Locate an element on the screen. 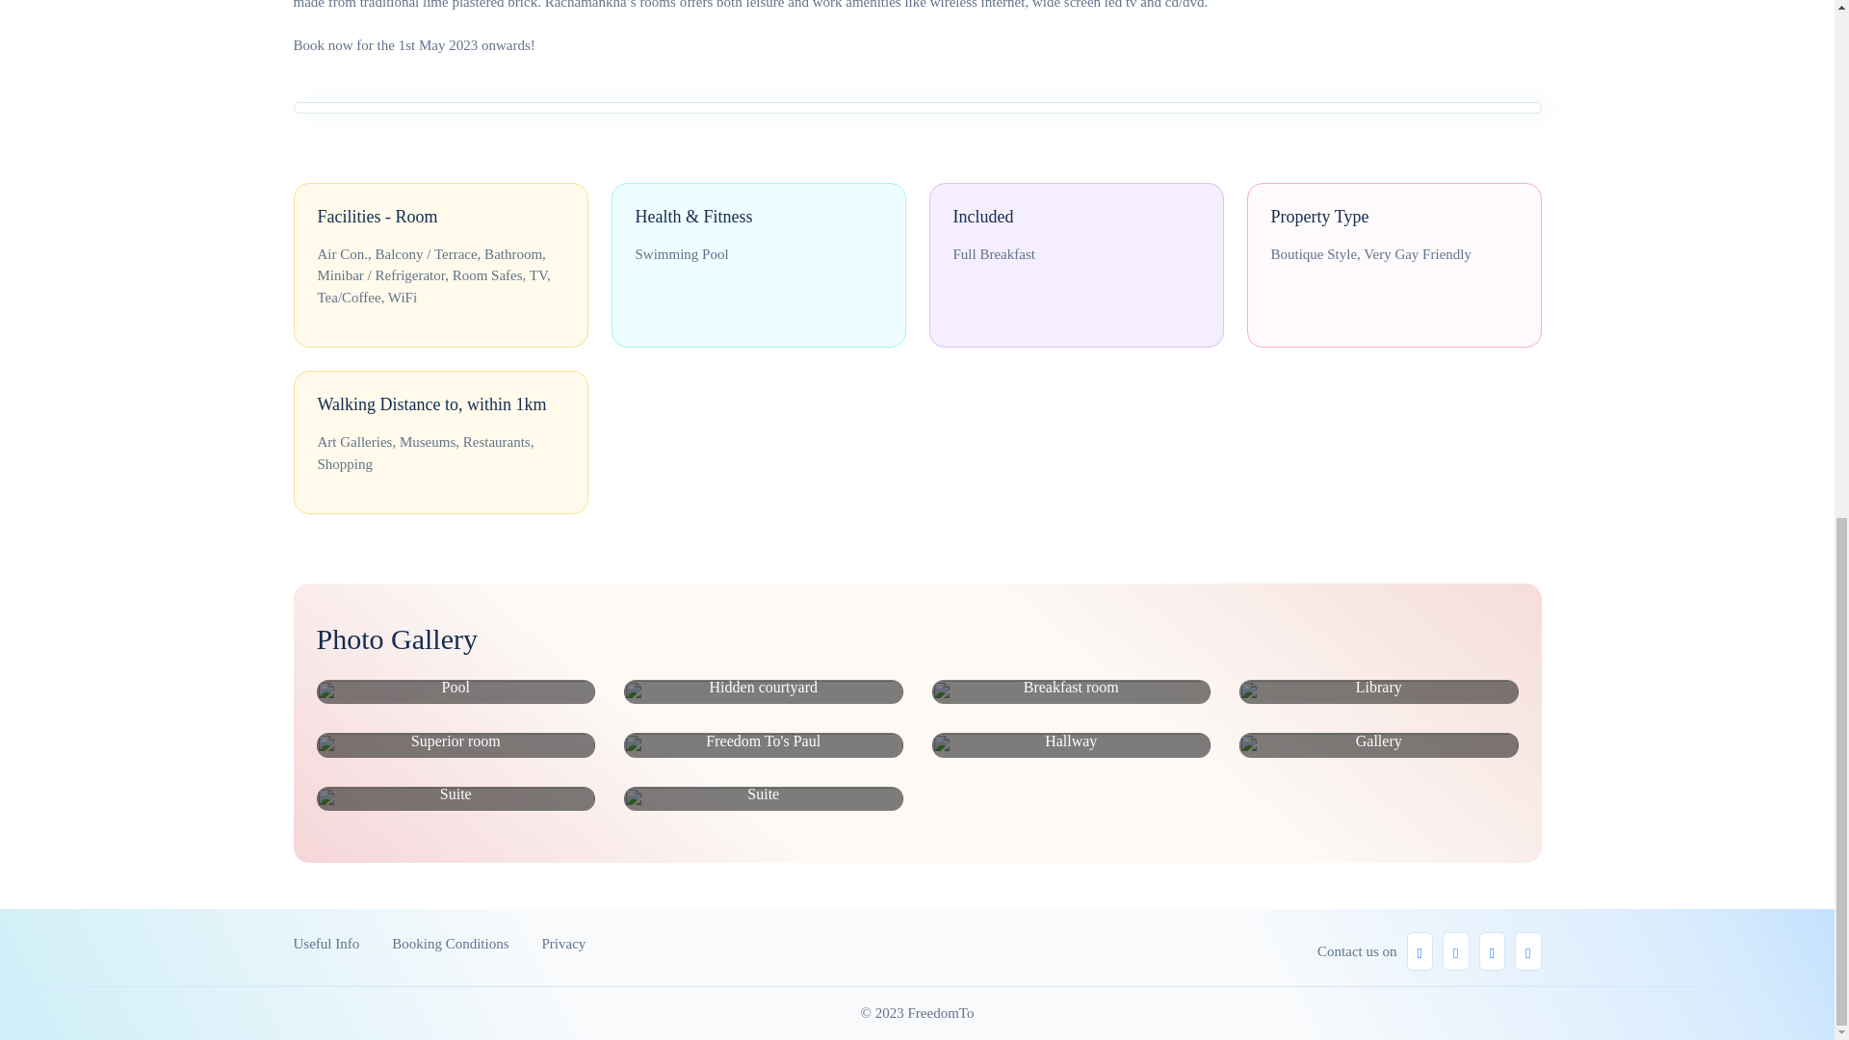 The width and height of the screenshot is (1849, 1040). Suite is located at coordinates (456, 798).